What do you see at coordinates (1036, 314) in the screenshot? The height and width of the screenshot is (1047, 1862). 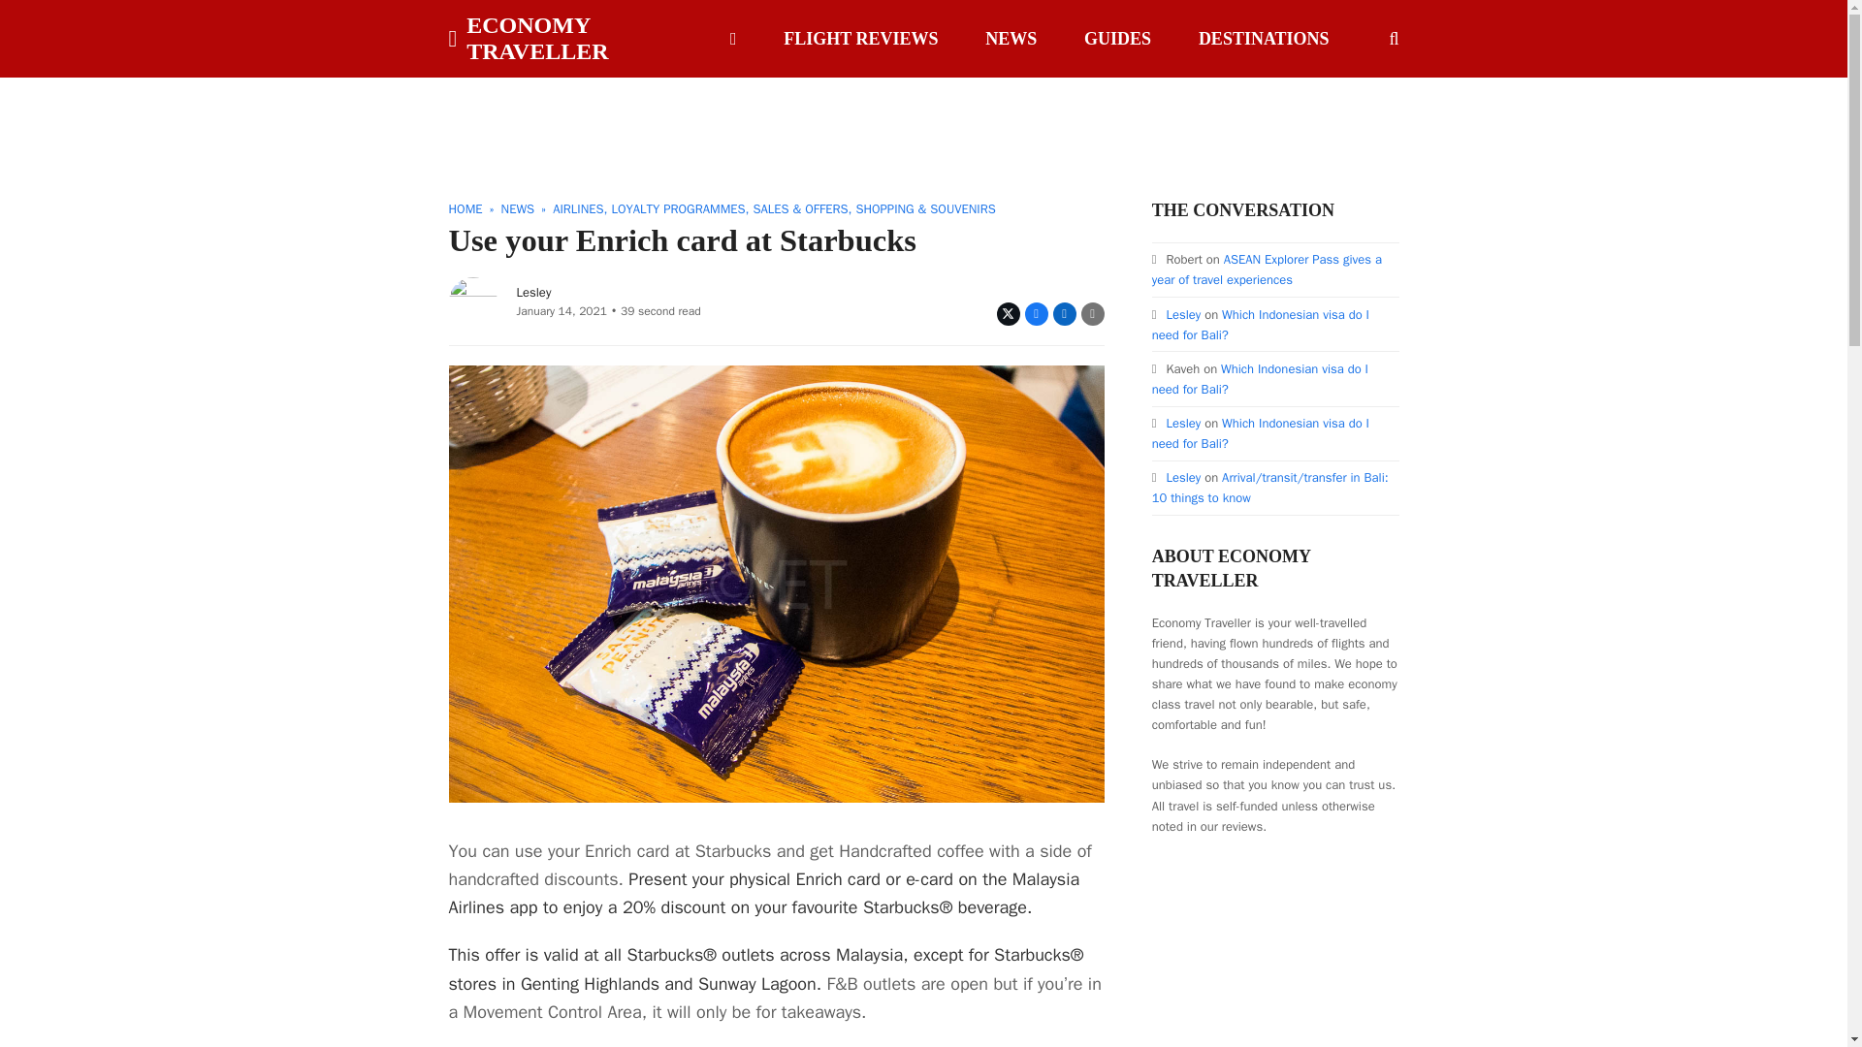 I see `Share on Facebook` at bounding box center [1036, 314].